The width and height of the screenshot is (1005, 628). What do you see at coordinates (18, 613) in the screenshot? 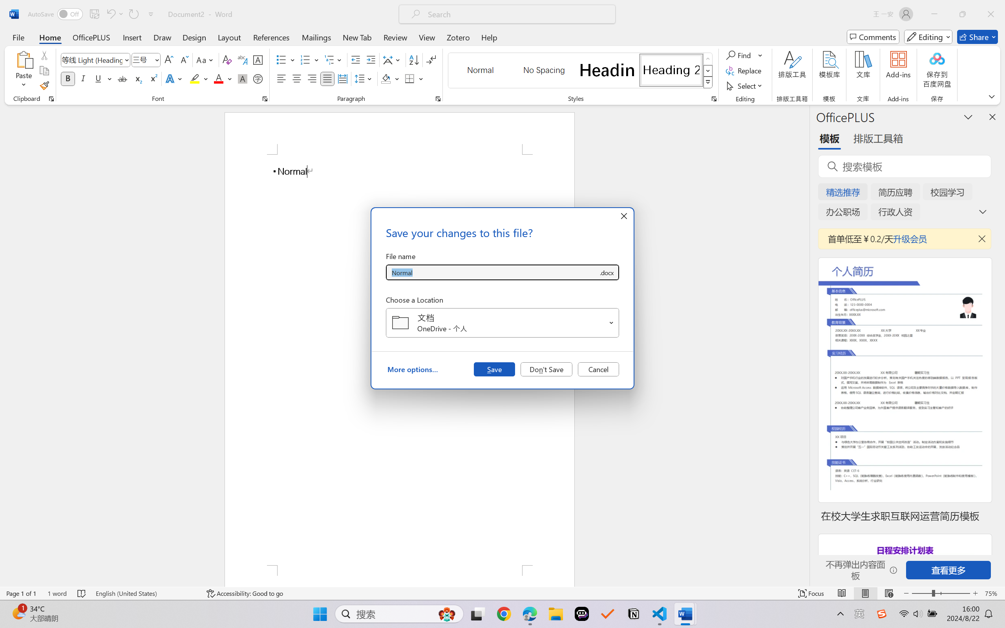
I see `AutomationID: BadgeAnchorLargeTicker` at bounding box center [18, 613].